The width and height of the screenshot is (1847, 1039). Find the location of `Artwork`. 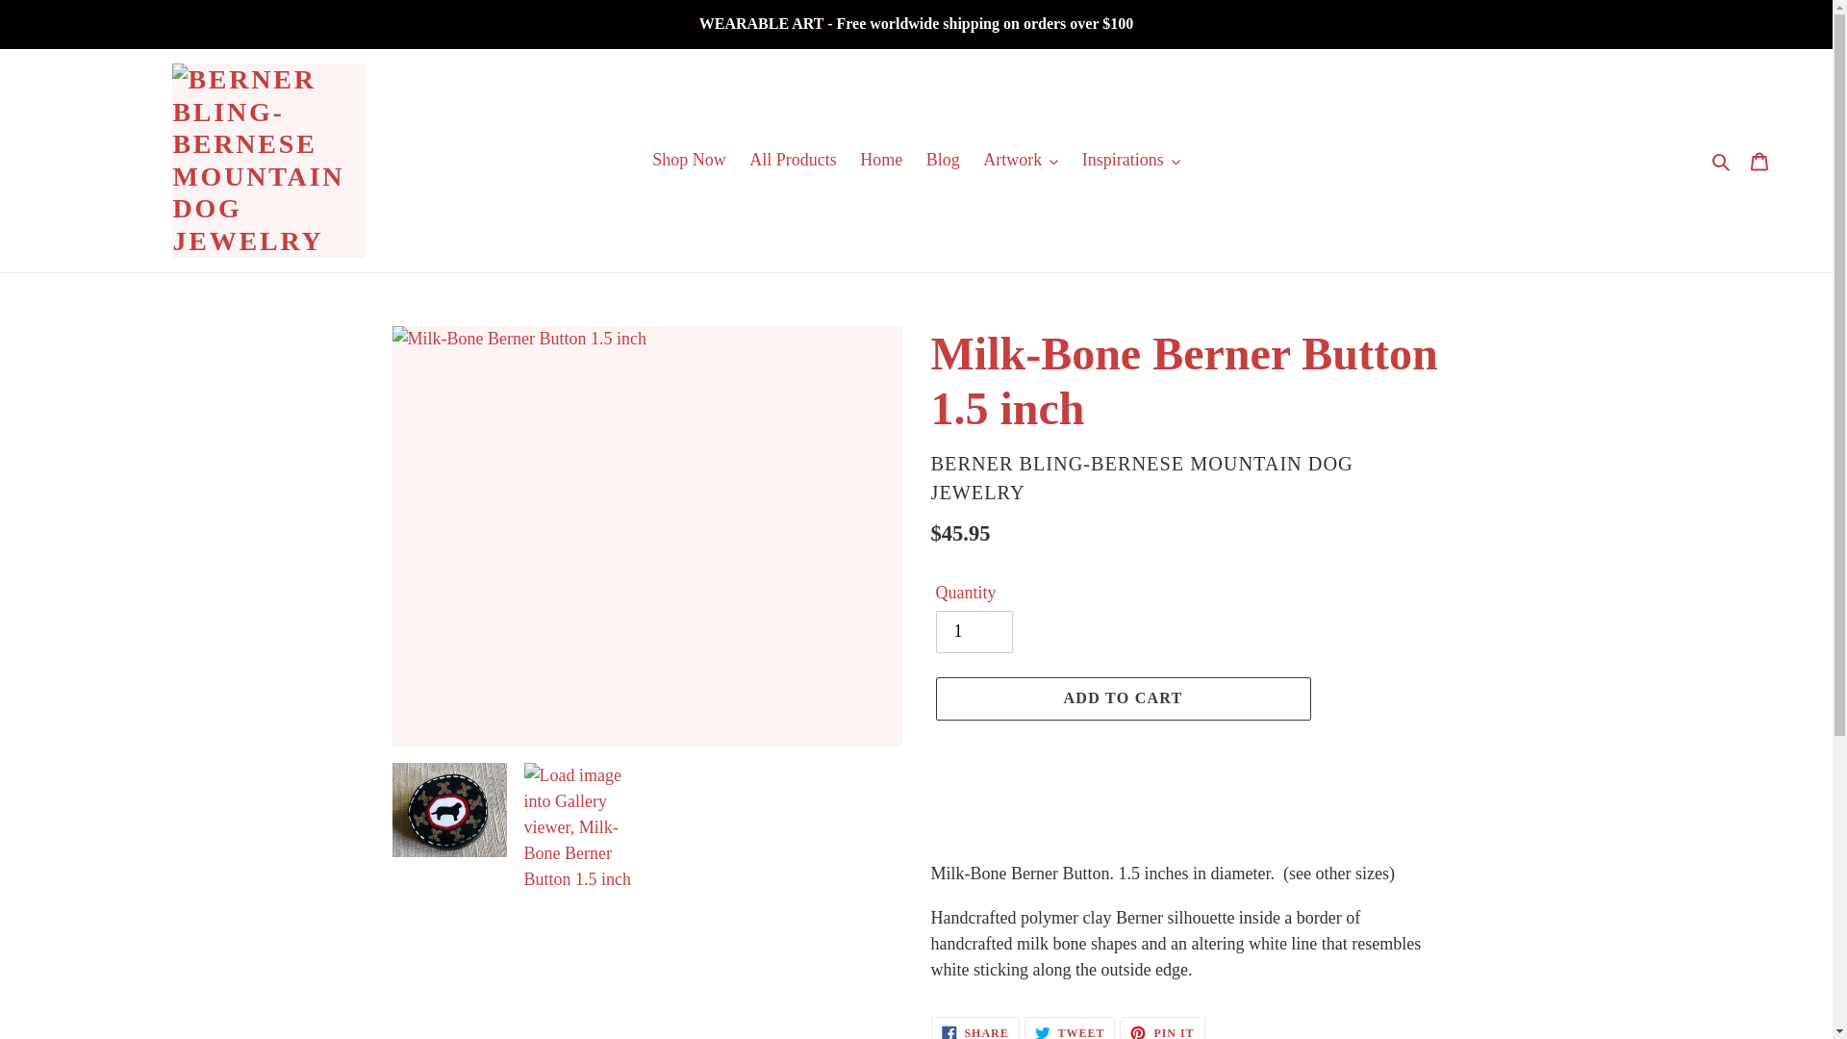

Artwork is located at coordinates (1020, 160).